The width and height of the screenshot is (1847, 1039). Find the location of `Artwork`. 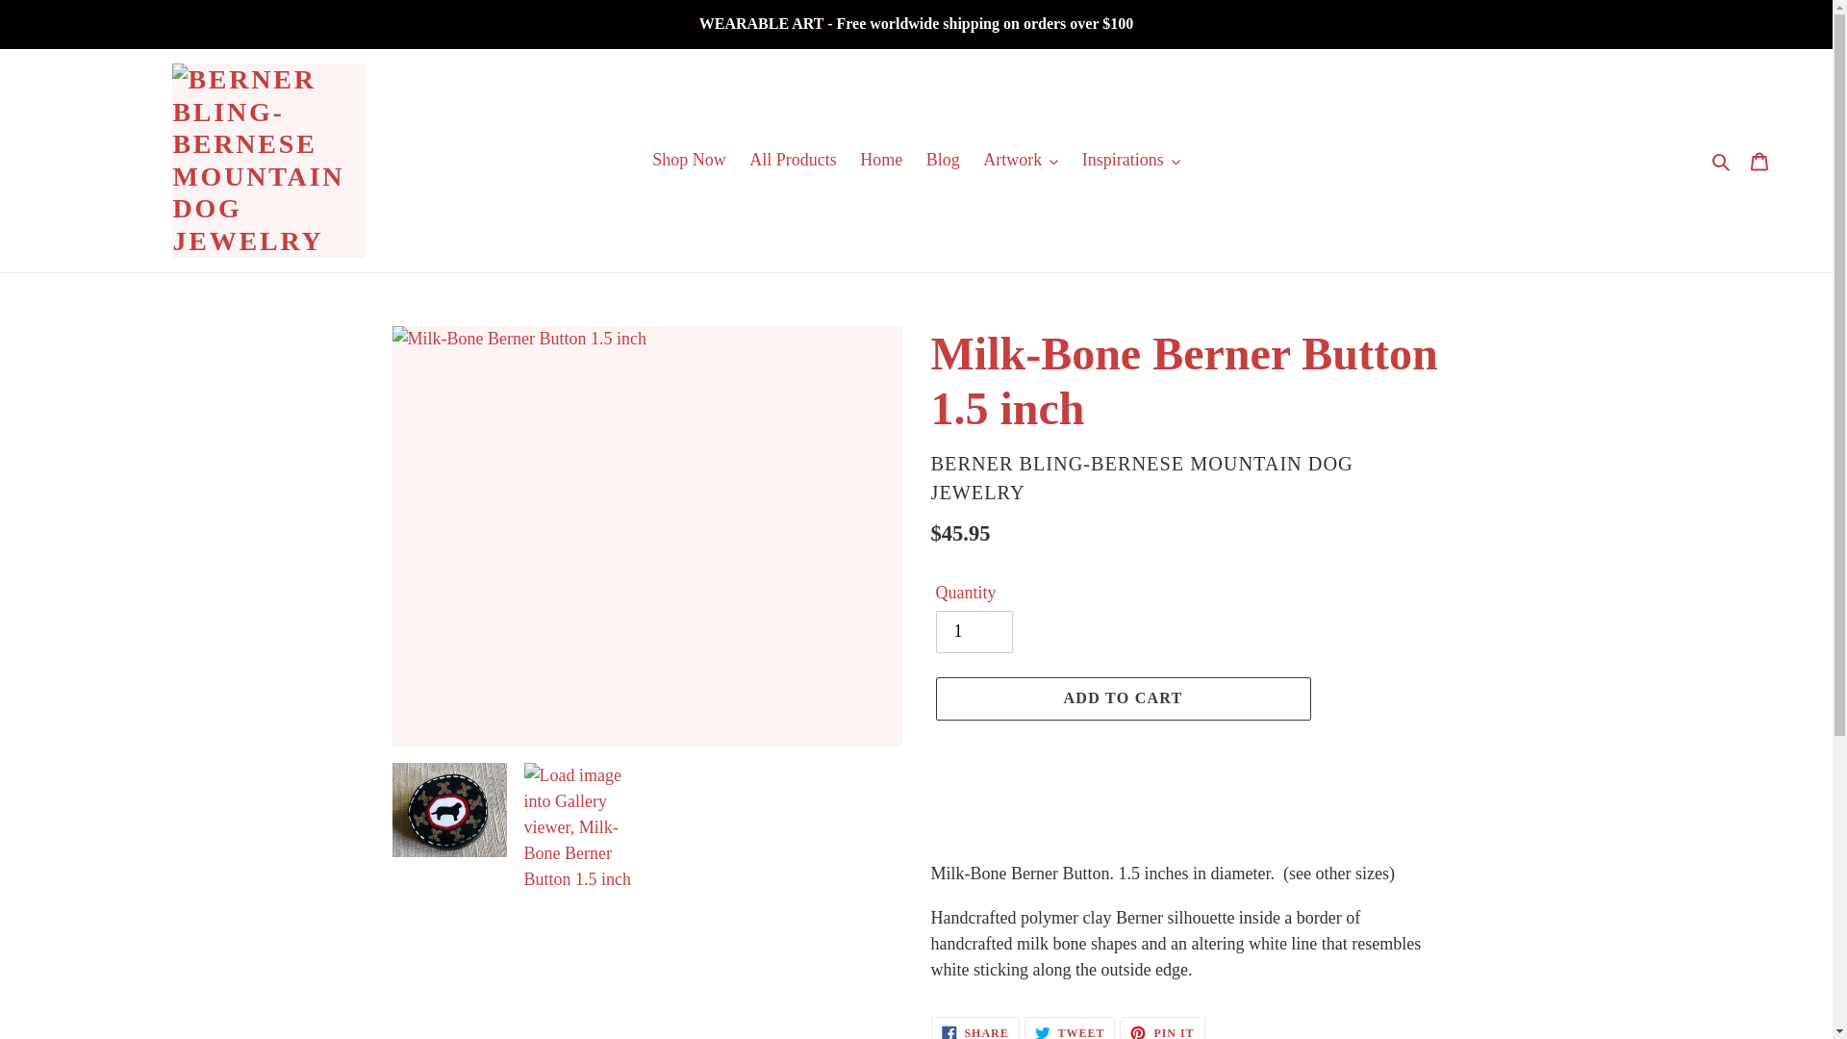

Artwork is located at coordinates (1020, 160).